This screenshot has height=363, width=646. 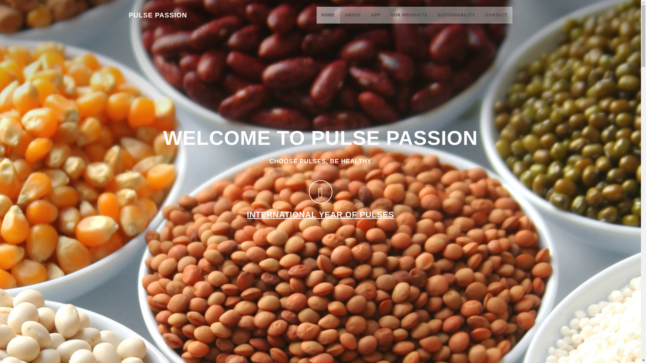 I want to click on PULSE PASSION, so click(x=158, y=13).